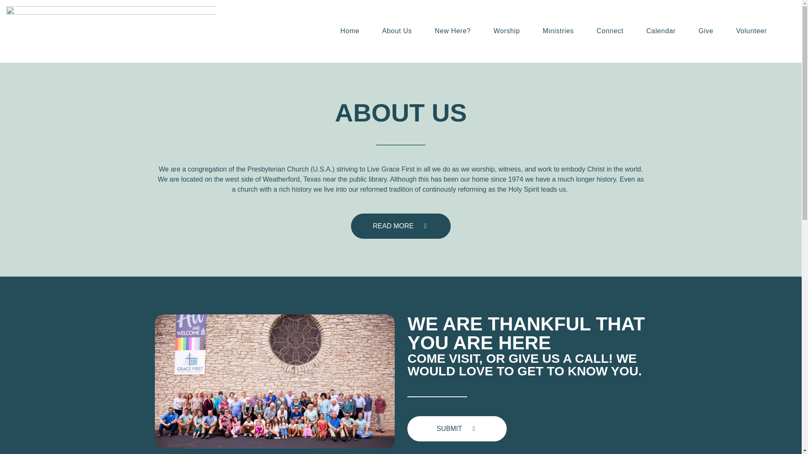 The width and height of the screenshot is (808, 454). What do you see at coordinates (752, 31) in the screenshot?
I see `Volunteer` at bounding box center [752, 31].